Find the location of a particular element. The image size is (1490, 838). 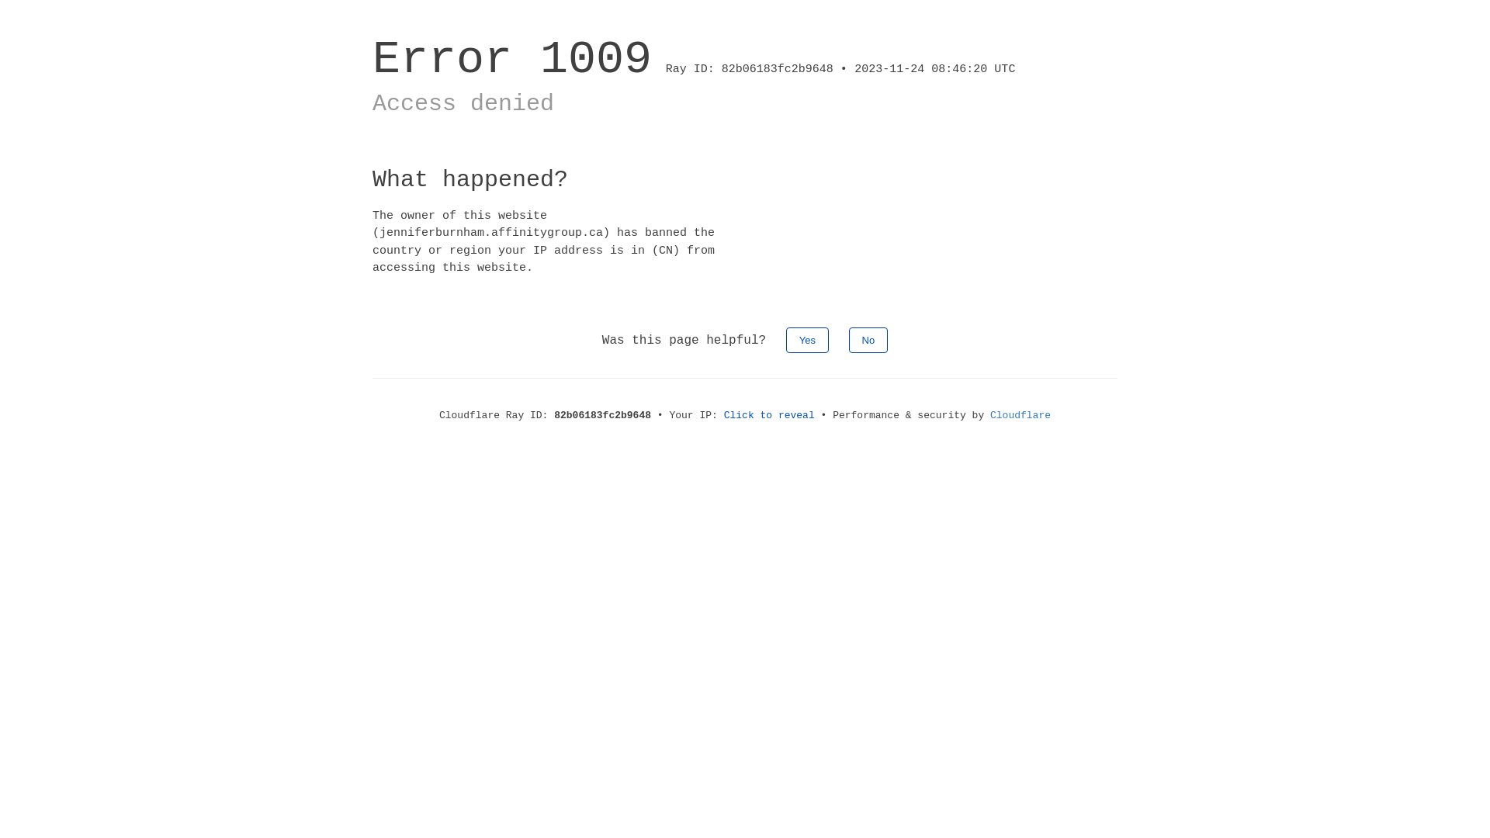

Cloudflare is located at coordinates (1020, 416).